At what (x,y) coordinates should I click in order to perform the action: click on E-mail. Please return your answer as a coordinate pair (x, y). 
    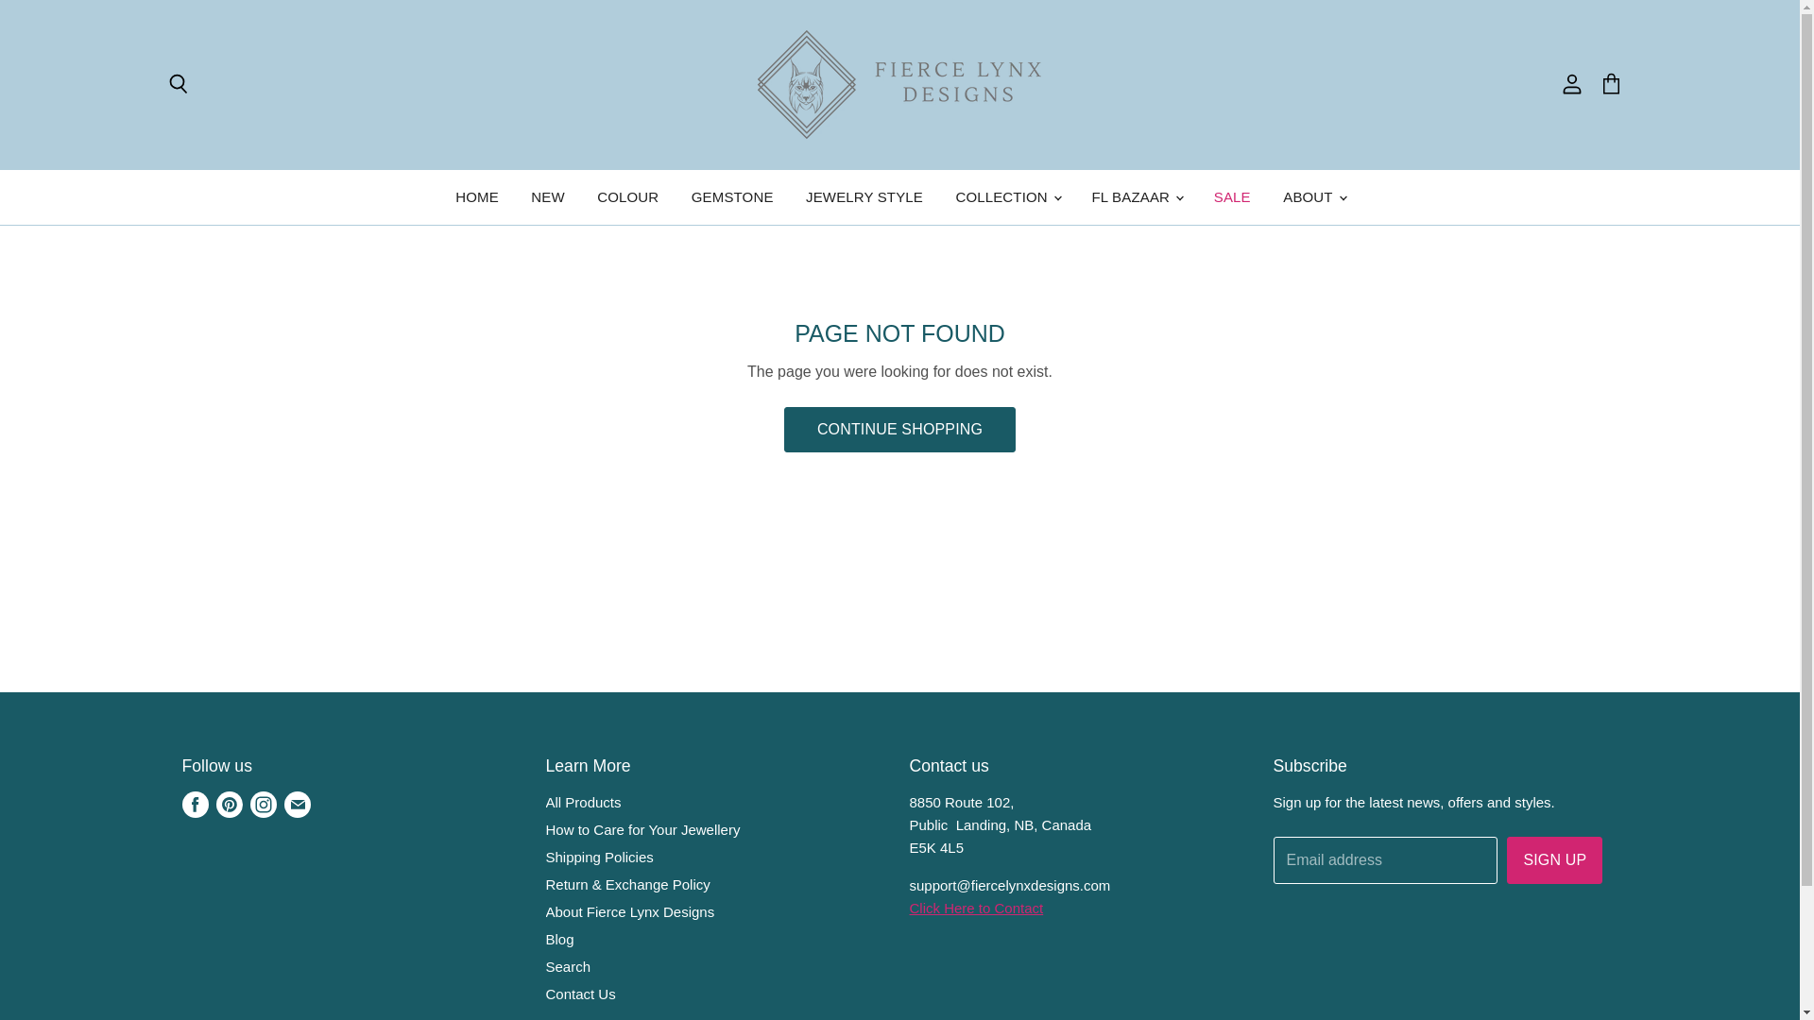
    Looking at the image, I should click on (297, 805).